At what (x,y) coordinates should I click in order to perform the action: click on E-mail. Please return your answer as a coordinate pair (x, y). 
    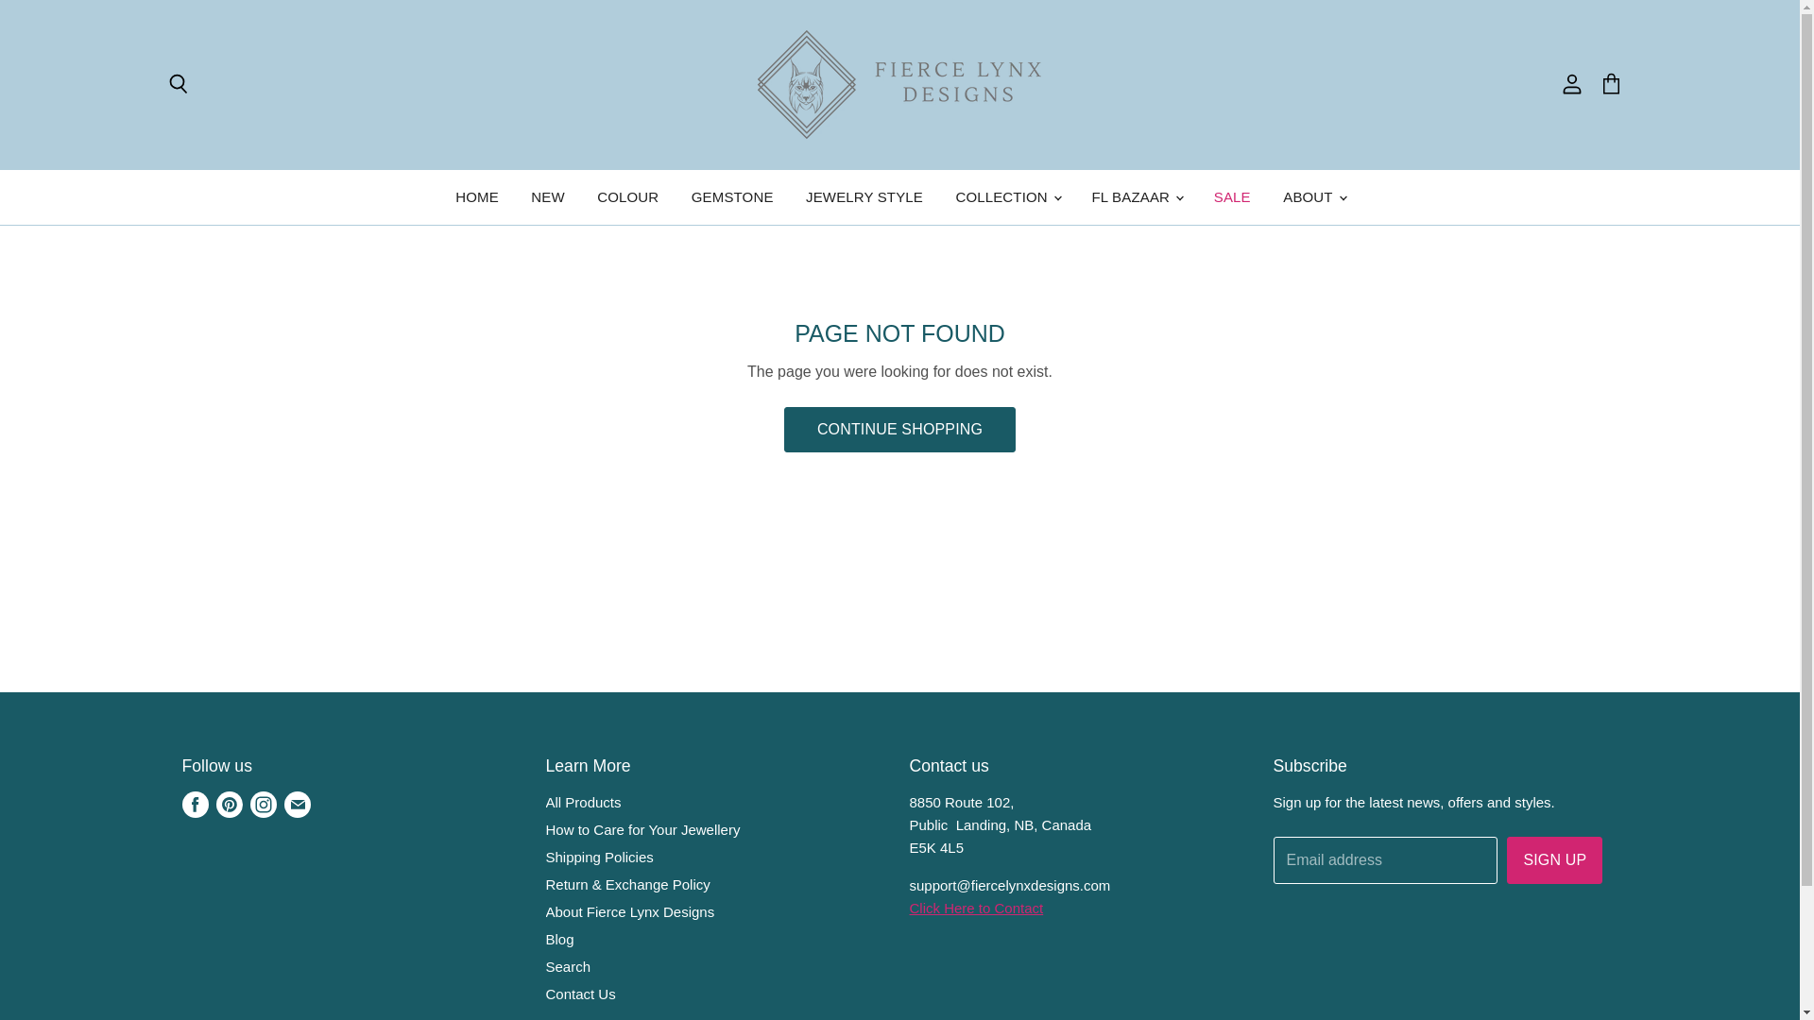
    Looking at the image, I should click on (297, 805).